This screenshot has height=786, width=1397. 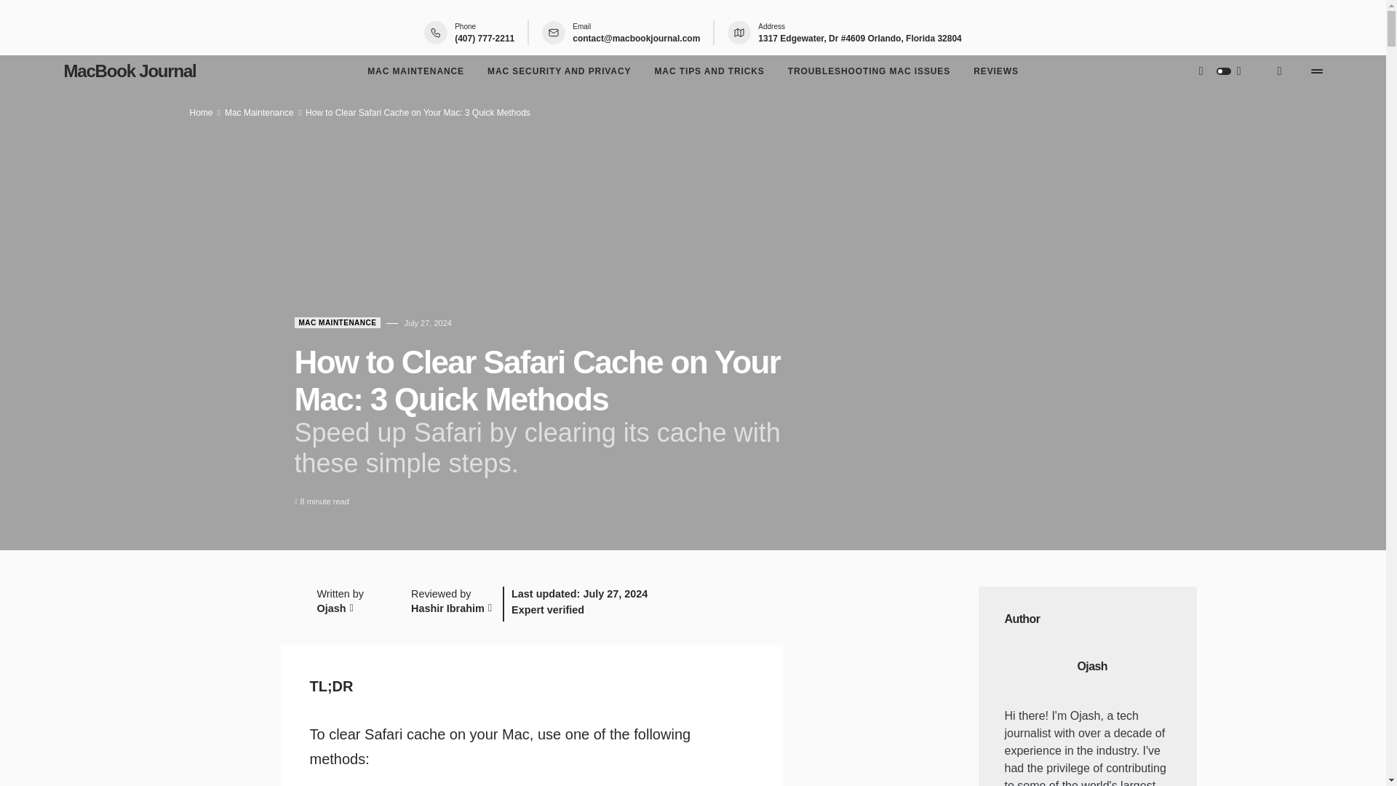 I want to click on MAC TIPS AND TRICKS, so click(x=709, y=71).